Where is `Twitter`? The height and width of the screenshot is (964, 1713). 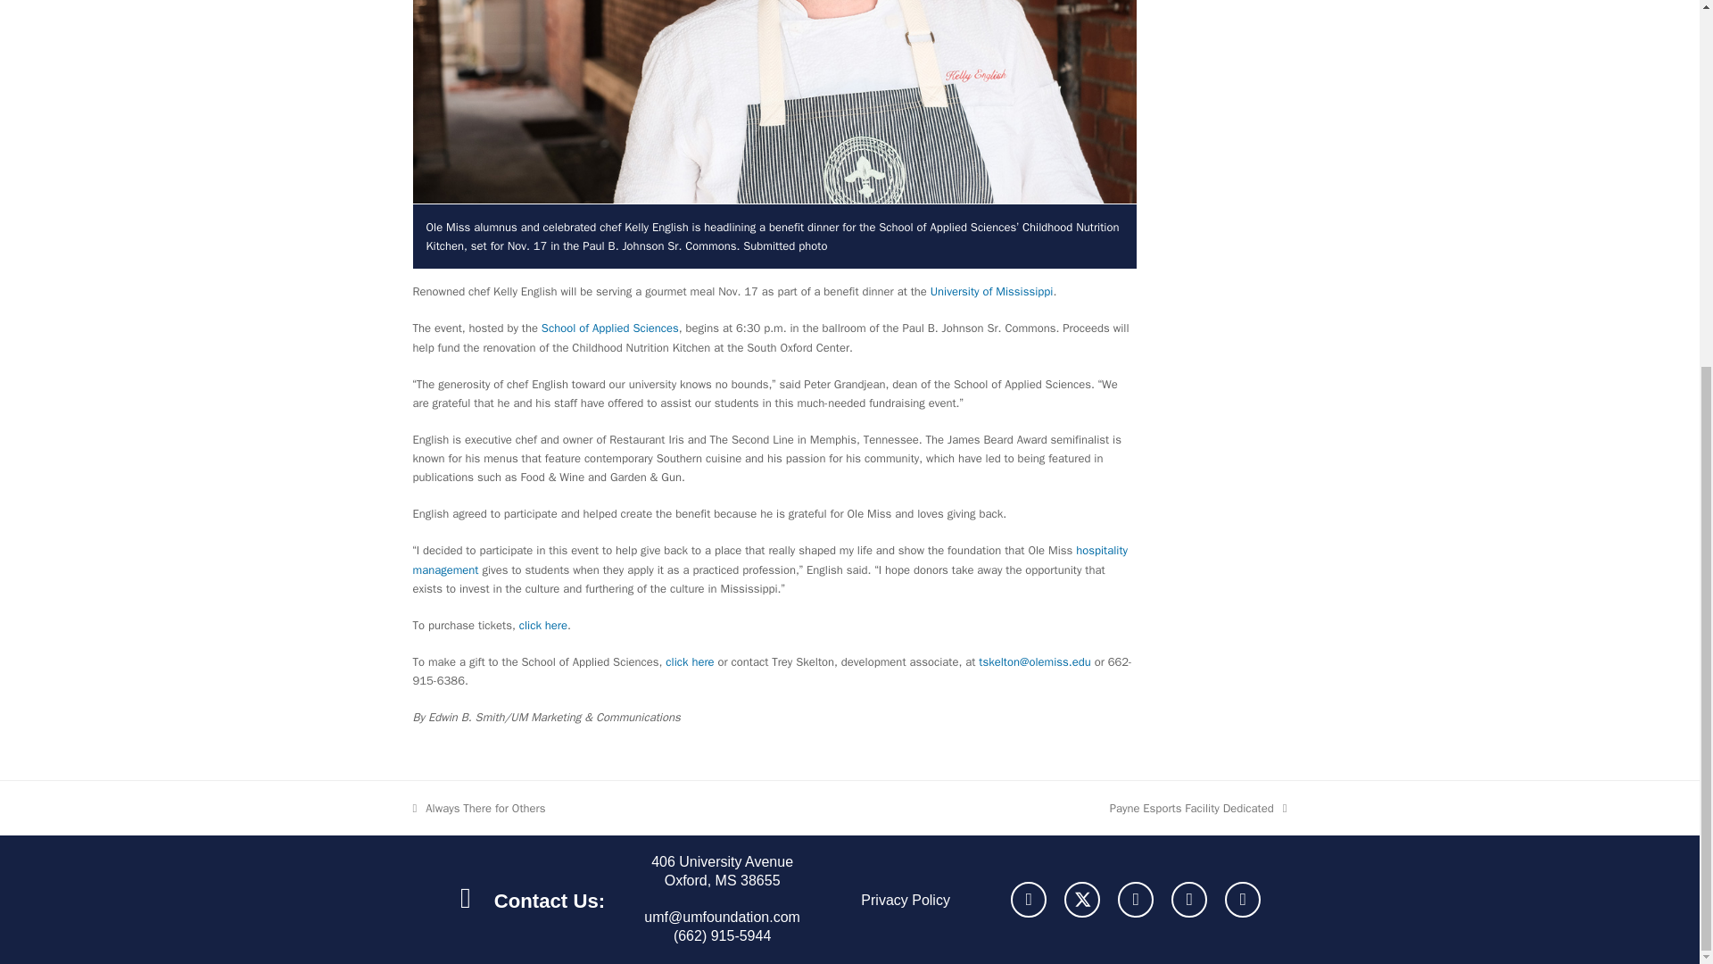
Twitter is located at coordinates (1081, 900).